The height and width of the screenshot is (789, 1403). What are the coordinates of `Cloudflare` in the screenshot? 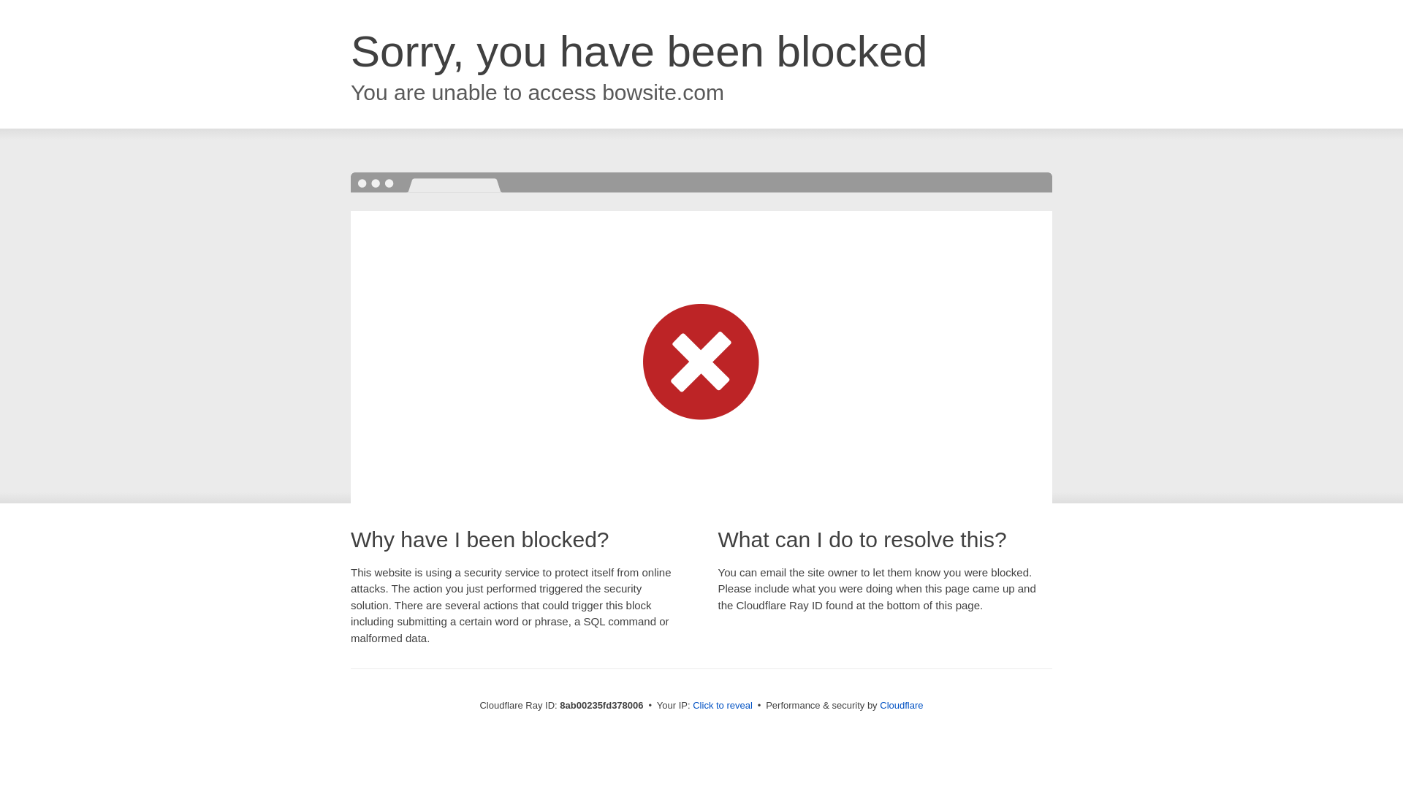 It's located at (901, 705).